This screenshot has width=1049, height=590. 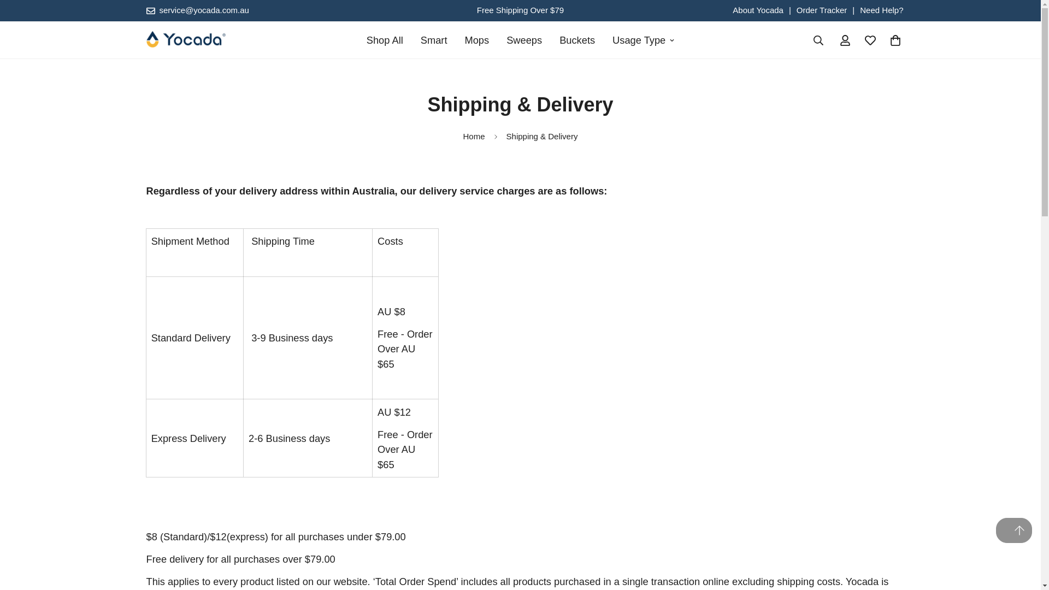 I want to click on Mops, so click(x=476, y=39).